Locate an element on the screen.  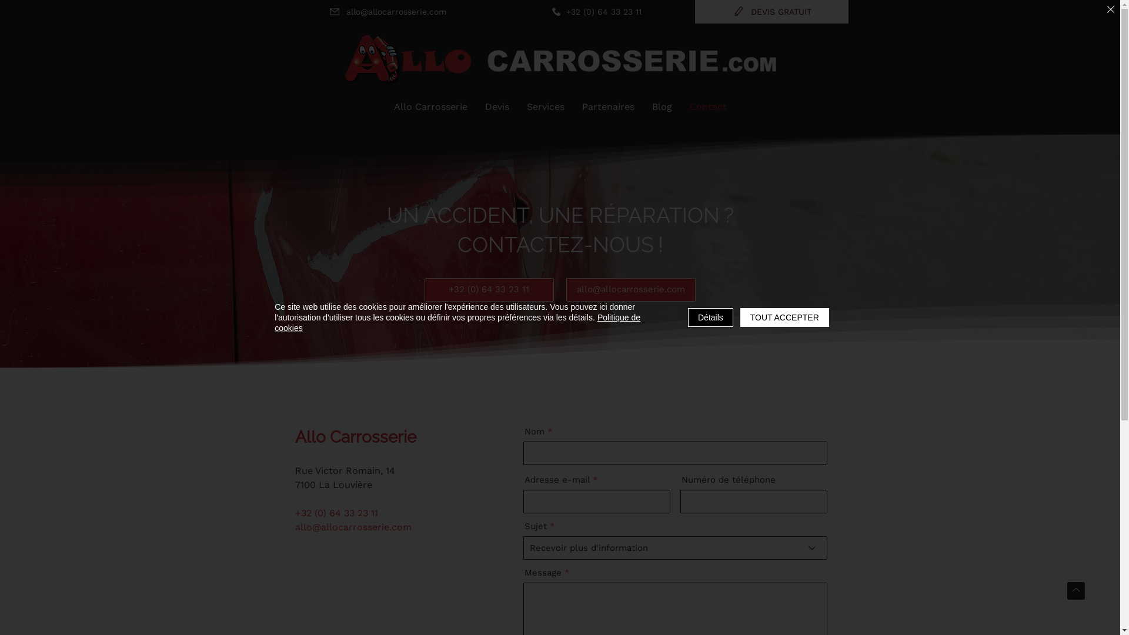
+32 (0) 64 33 23 11 is located at coordinates (336, 513).